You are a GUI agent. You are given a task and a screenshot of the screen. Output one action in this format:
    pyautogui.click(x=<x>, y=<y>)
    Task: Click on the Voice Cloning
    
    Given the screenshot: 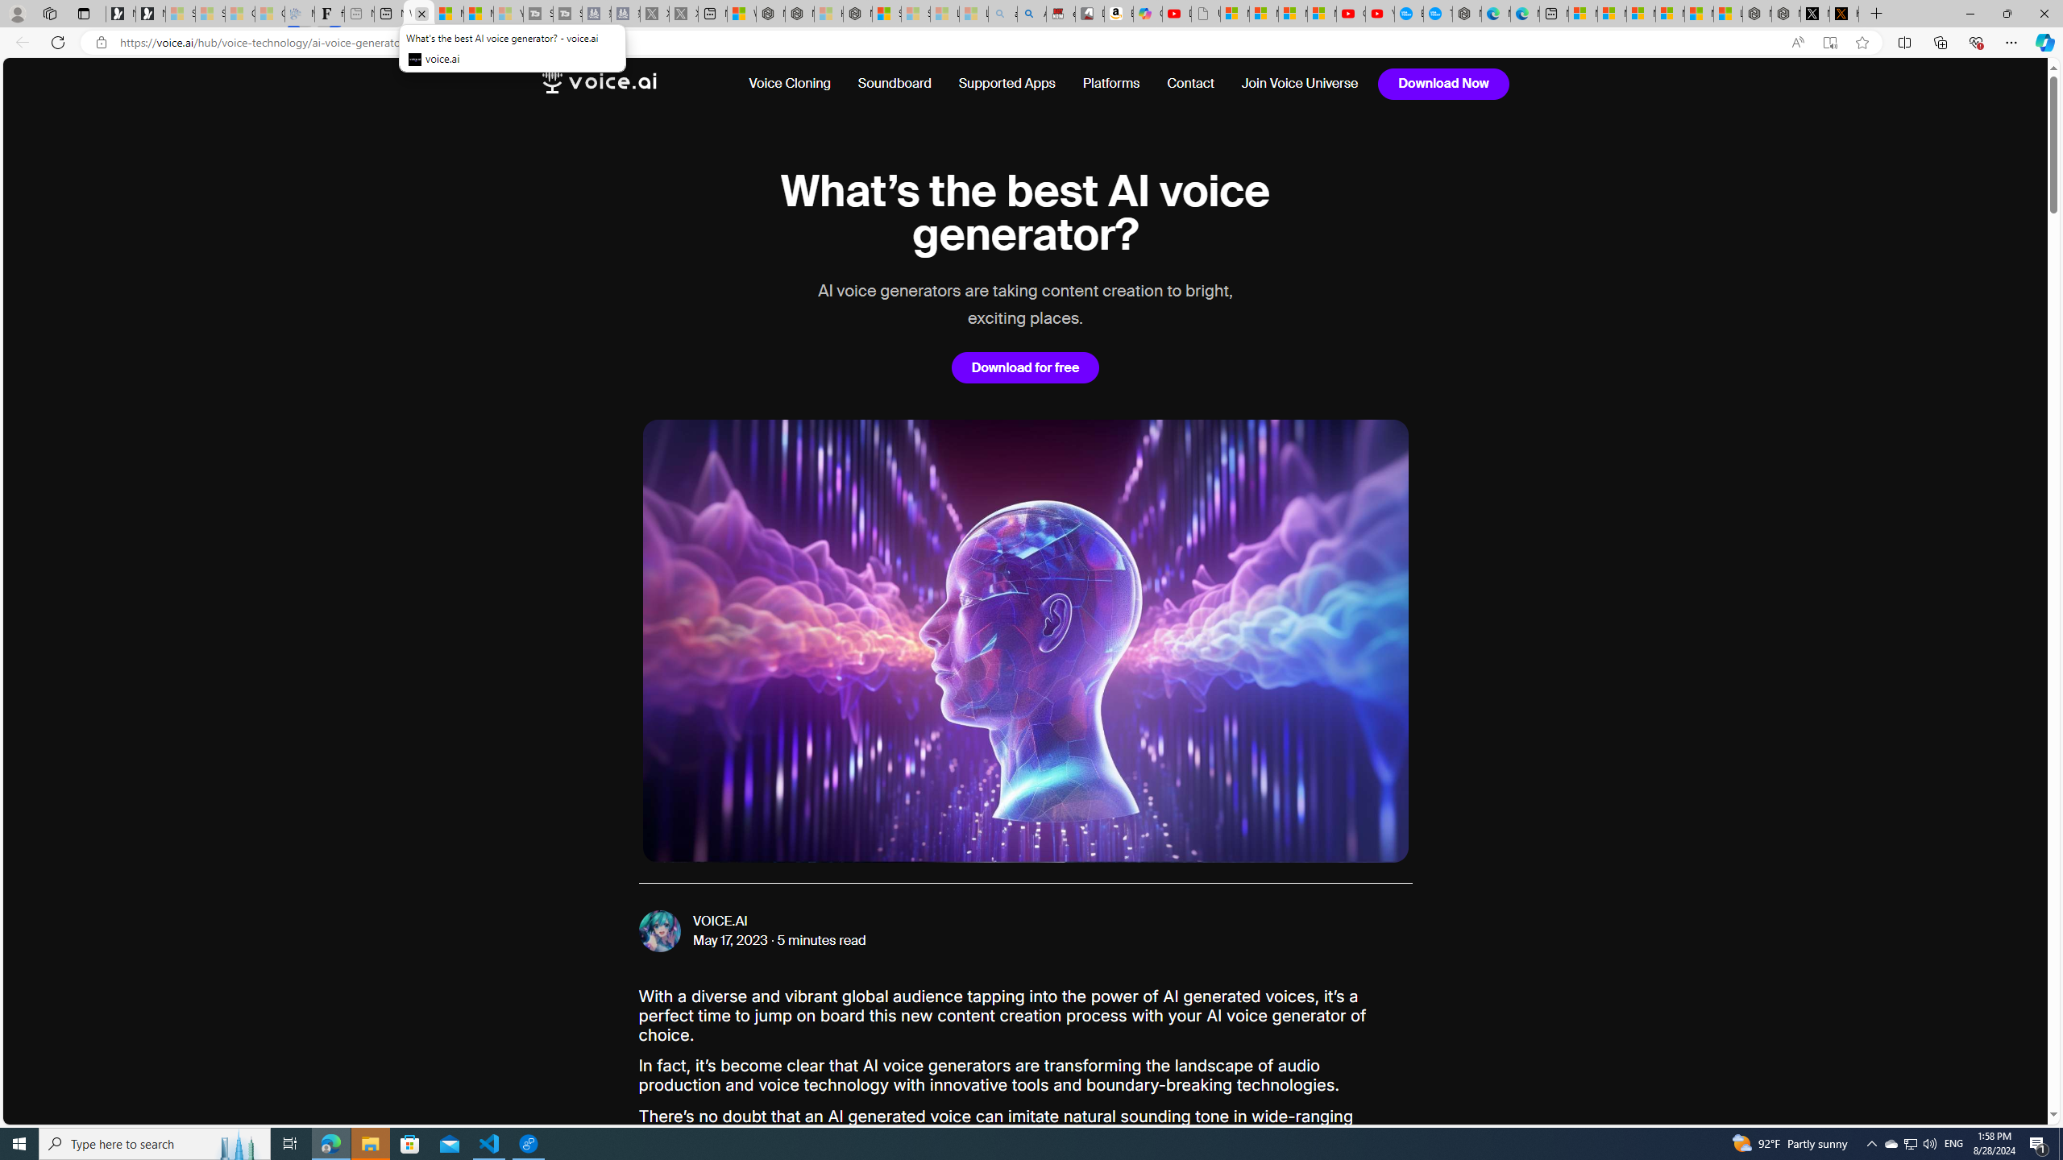 What is the action you would take?
    pyautogui.click(x=790, y=84)
    